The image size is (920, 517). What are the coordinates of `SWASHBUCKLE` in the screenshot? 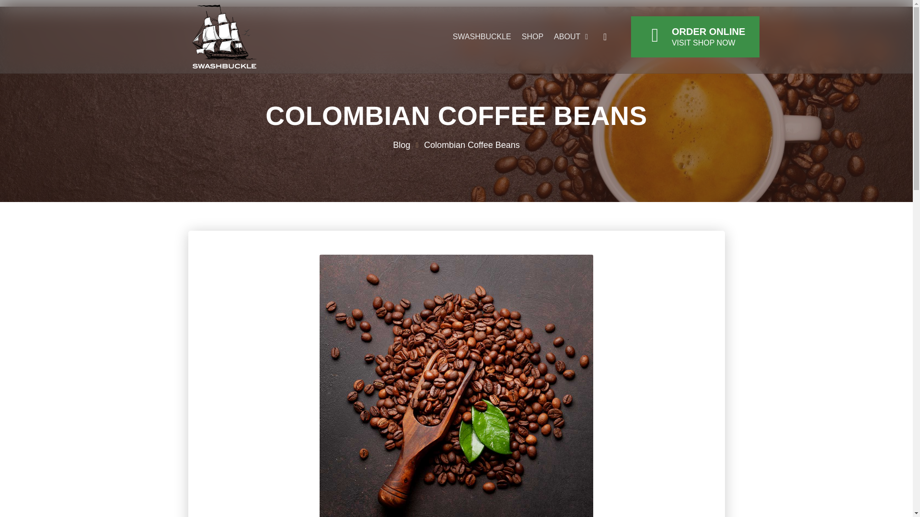 It's located at (482, 37).